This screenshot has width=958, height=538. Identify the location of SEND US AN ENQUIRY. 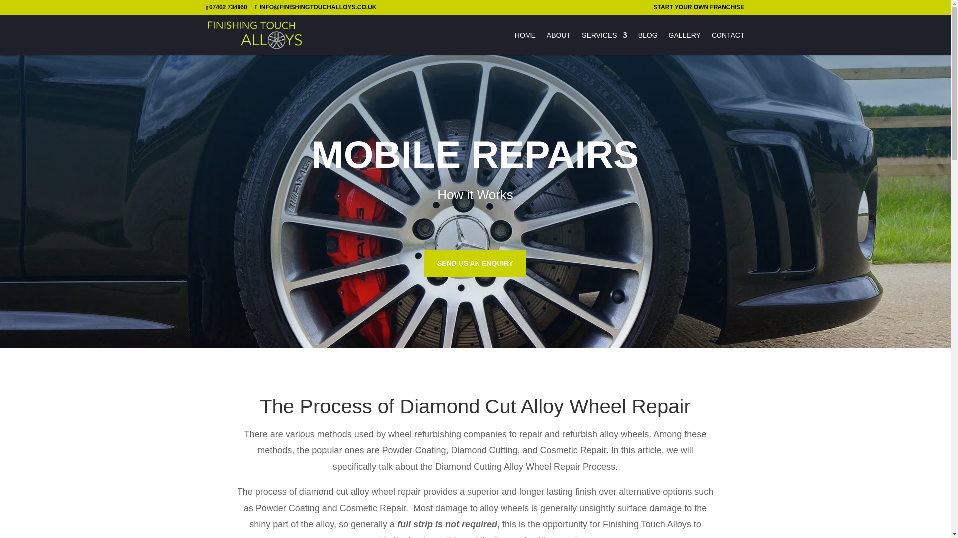
(475, 264).